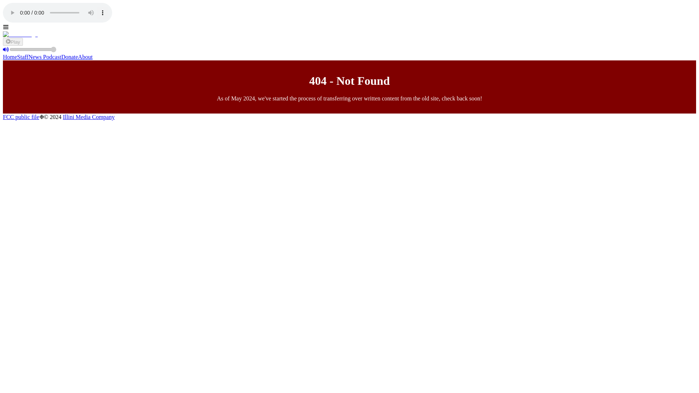 The height and width of the screenshot is (393, 699). What do you see at coordinates (33, 49) in the screenshot?
I see `1` at bounding box center [33, 49].